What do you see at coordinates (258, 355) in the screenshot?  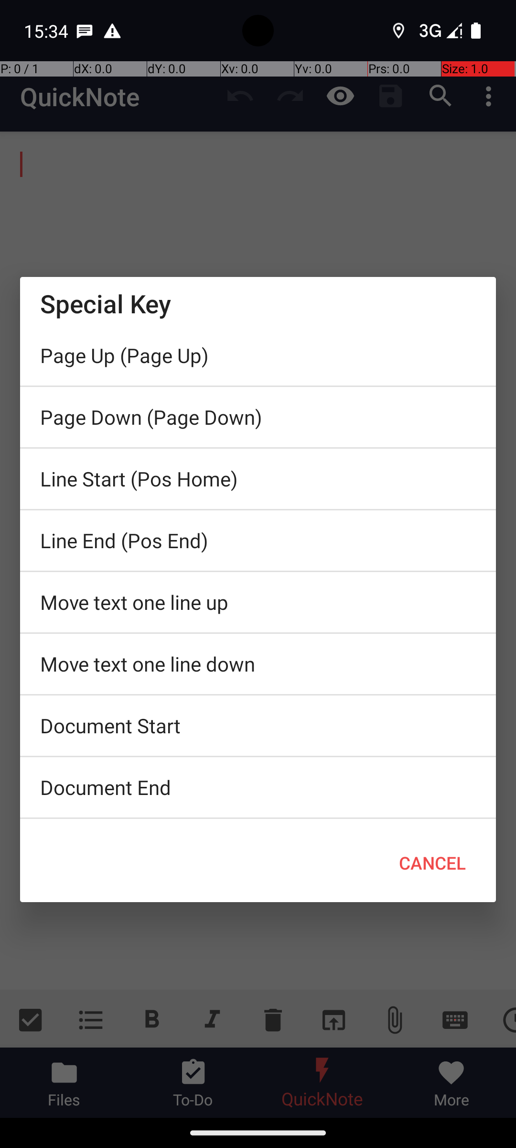 I see `Page Up (Page Up)` at bounding box center [258, 355].